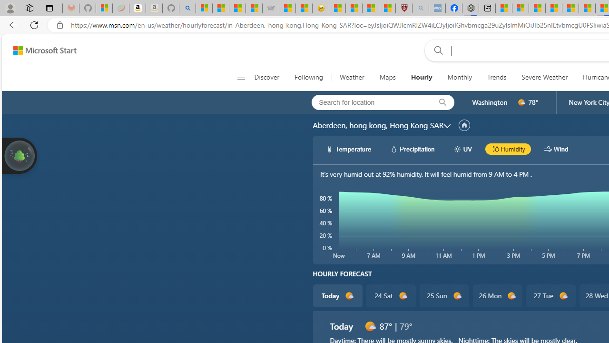 Image resolution: width=609 pixels, height=343 pixels. What do you see at coordinates (19, 155) in the screenshot?
I see `Join us in planting real trees to help our planet!` at bounding box center [19, 155].